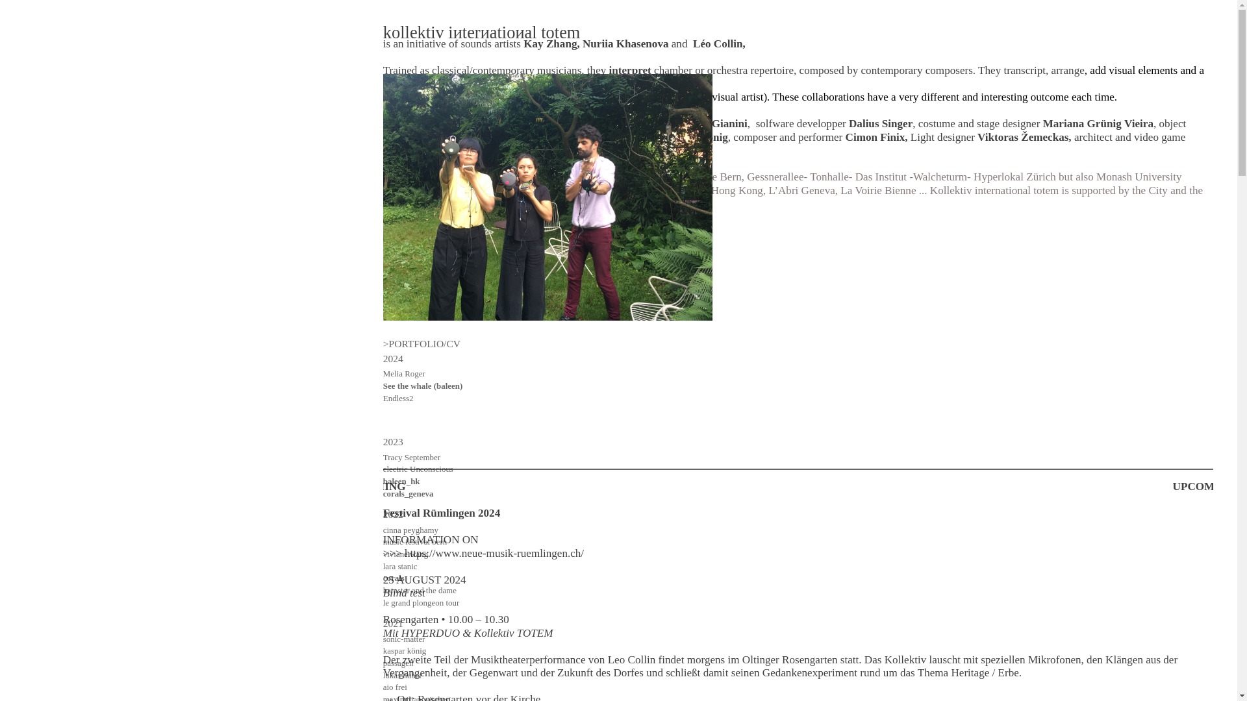 Image resolution: width=1247 pixels, height=701 pixels. What do you see at coordinates (420, 589) in the screenshot?
I see `hamster and the dame` at bounding box center [420, 589].